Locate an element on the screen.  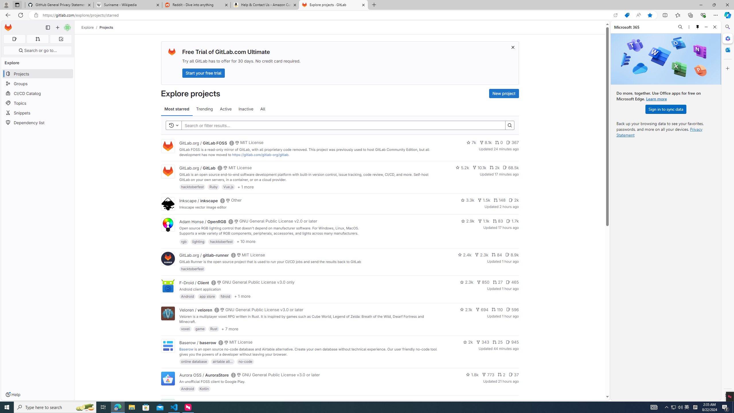
Class: s16 is located at coordinates (231, 403).